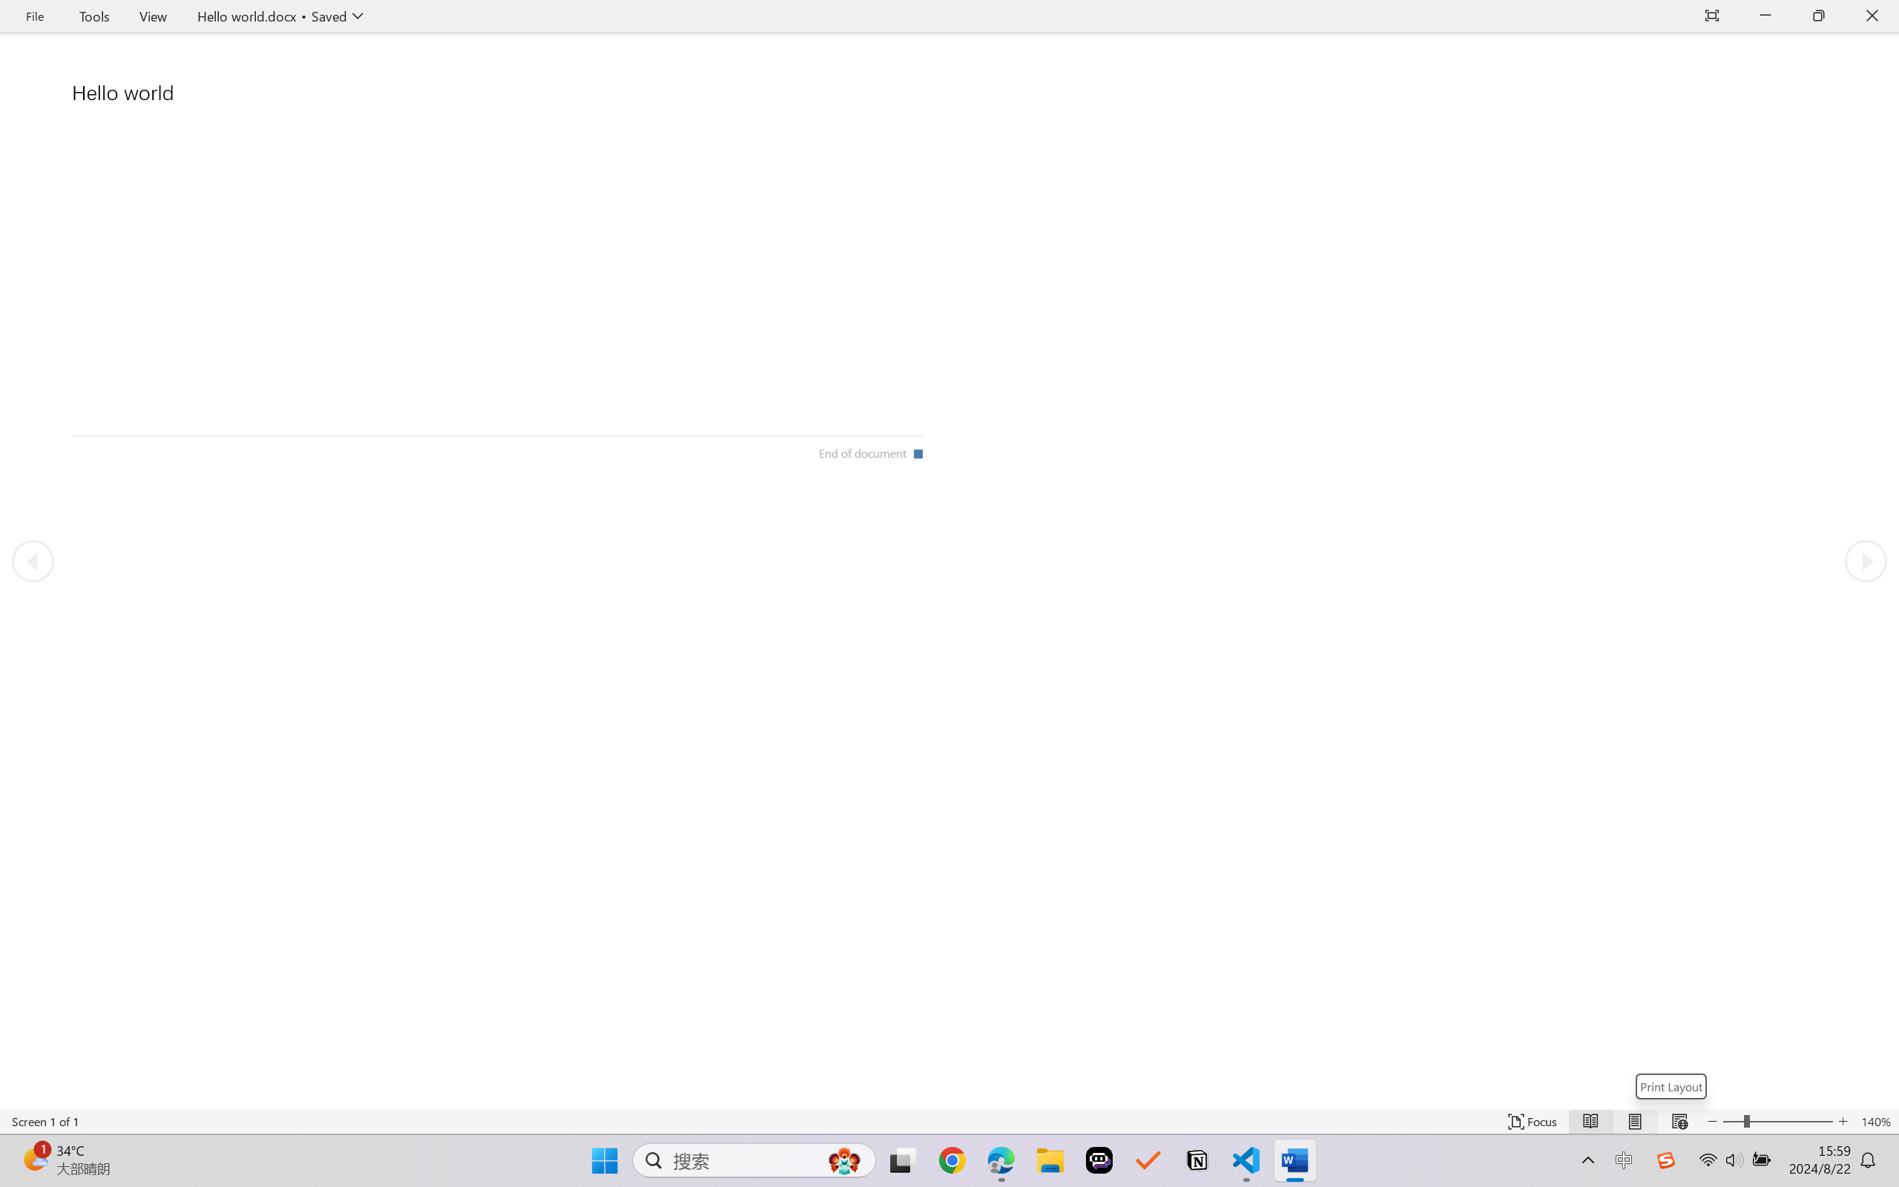 The image size is (1899, 1187). I want to click on Restore Down, so click(1819, 16).